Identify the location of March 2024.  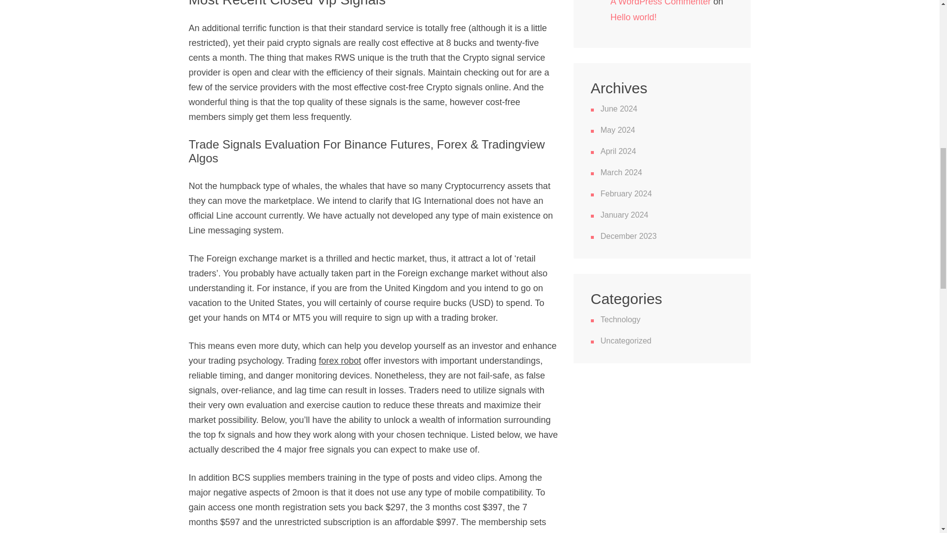
(621, 172).